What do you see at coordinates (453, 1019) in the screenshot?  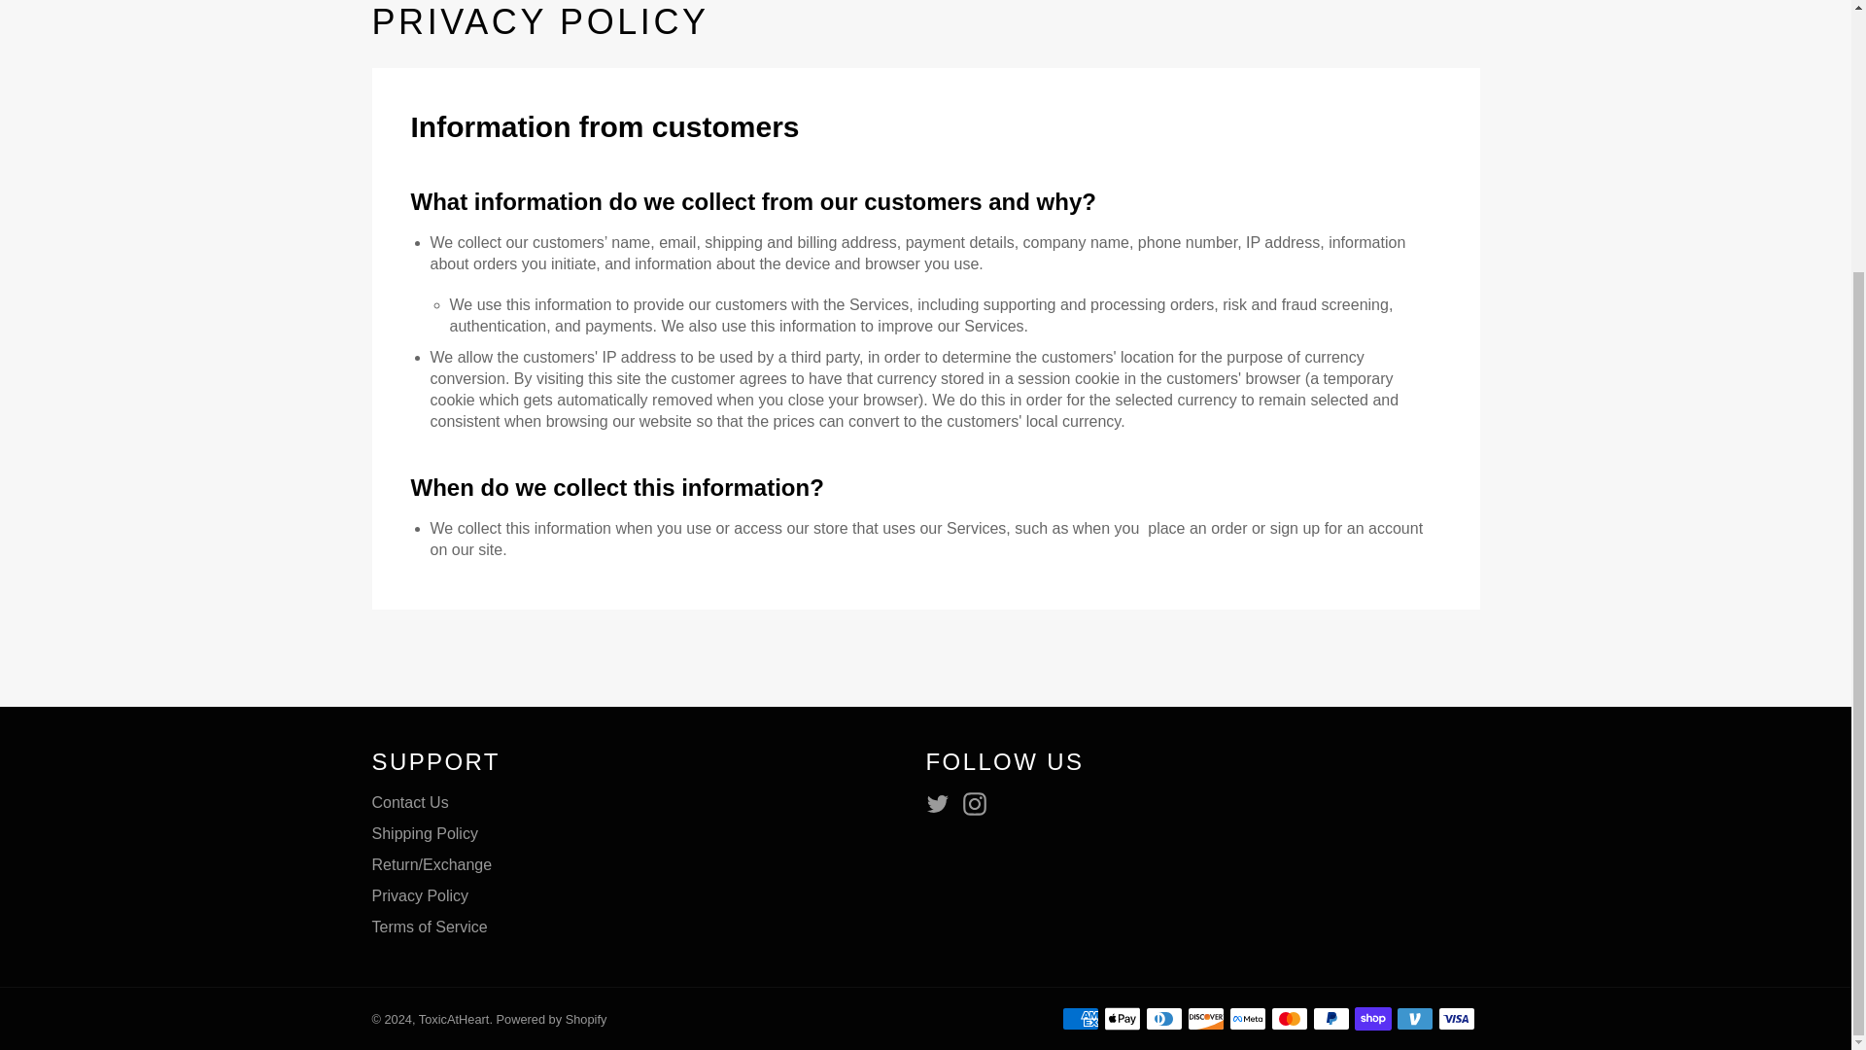 I see `ToxicAtHeart` at bounding box center [453, 1019].